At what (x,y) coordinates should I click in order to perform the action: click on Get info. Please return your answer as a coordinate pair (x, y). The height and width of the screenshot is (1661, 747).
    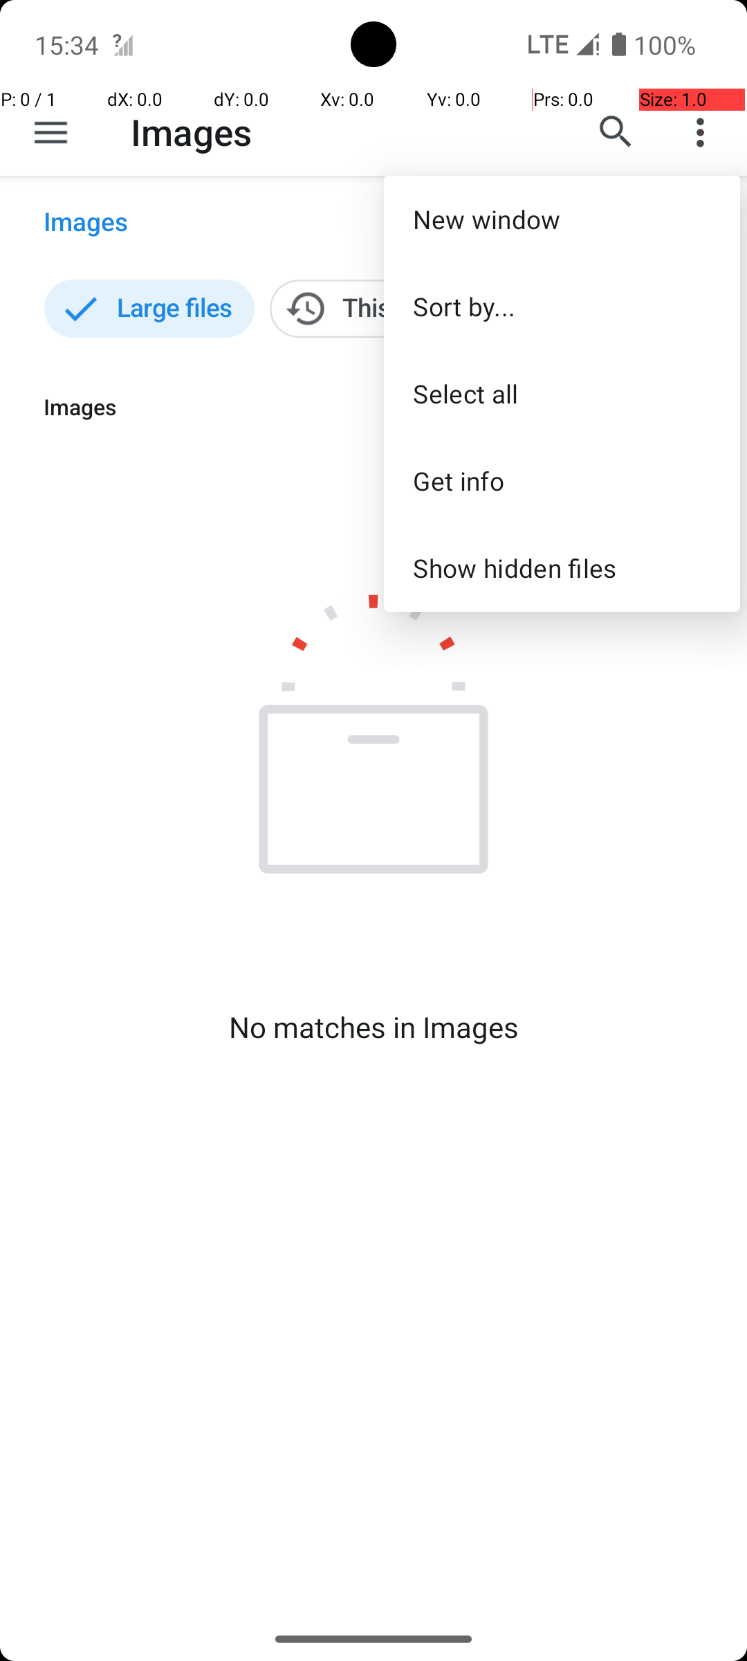
    Looking at the image, I should click on (562, 480).